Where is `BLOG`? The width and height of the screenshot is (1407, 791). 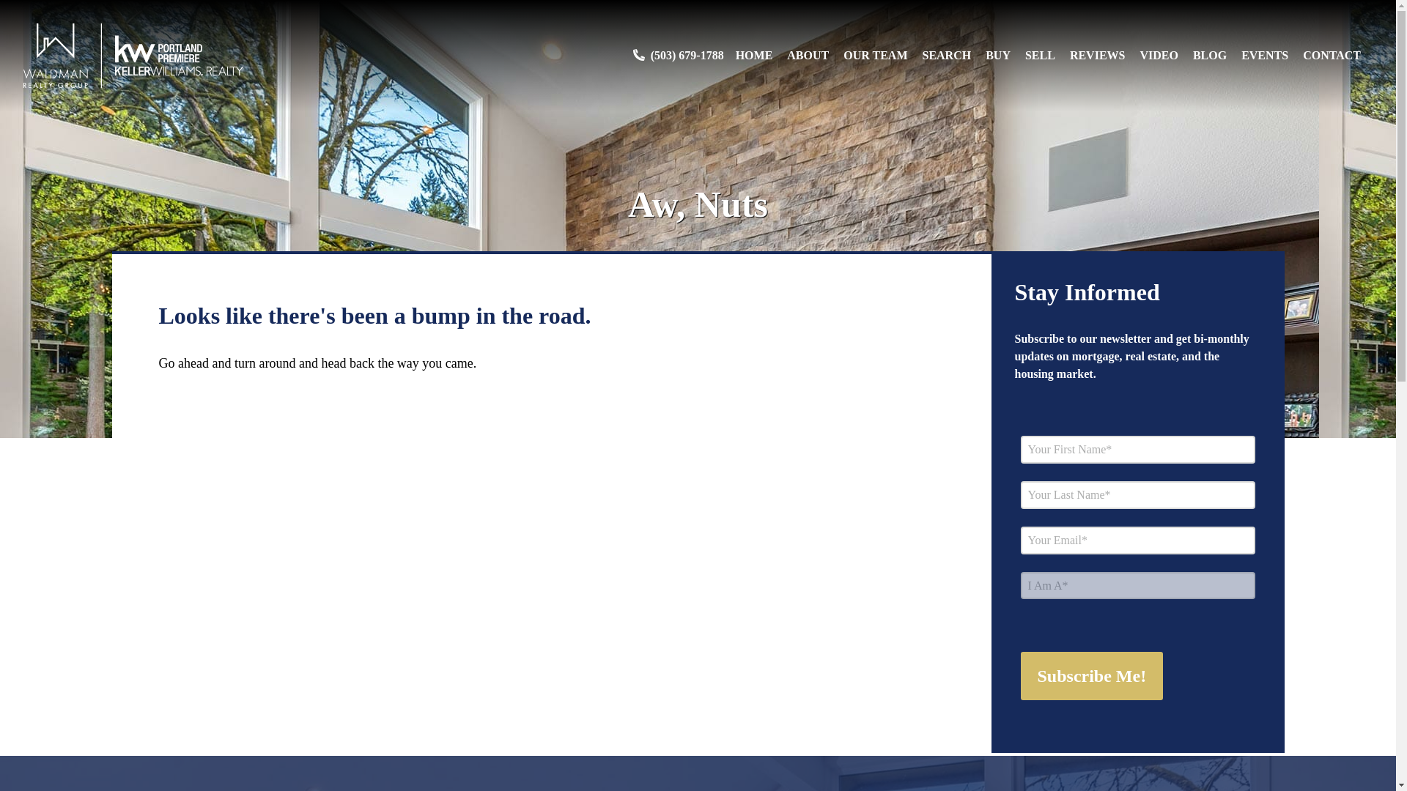
BLOG is located at coordinates (1210, 56).